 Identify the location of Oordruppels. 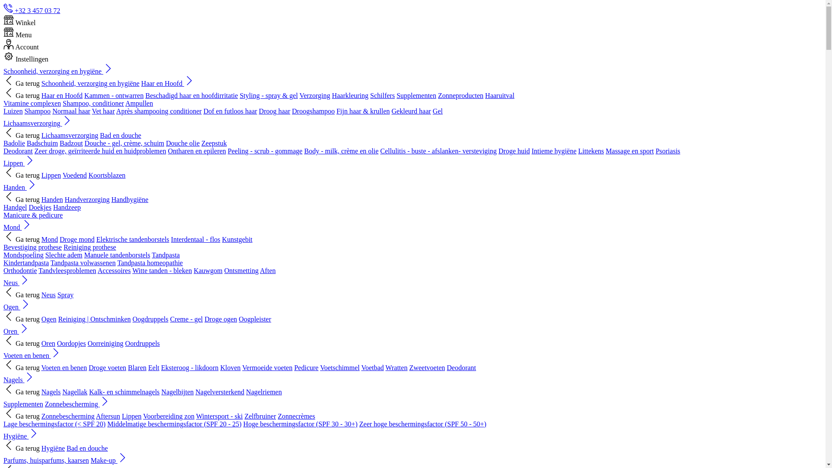
(143, 343).